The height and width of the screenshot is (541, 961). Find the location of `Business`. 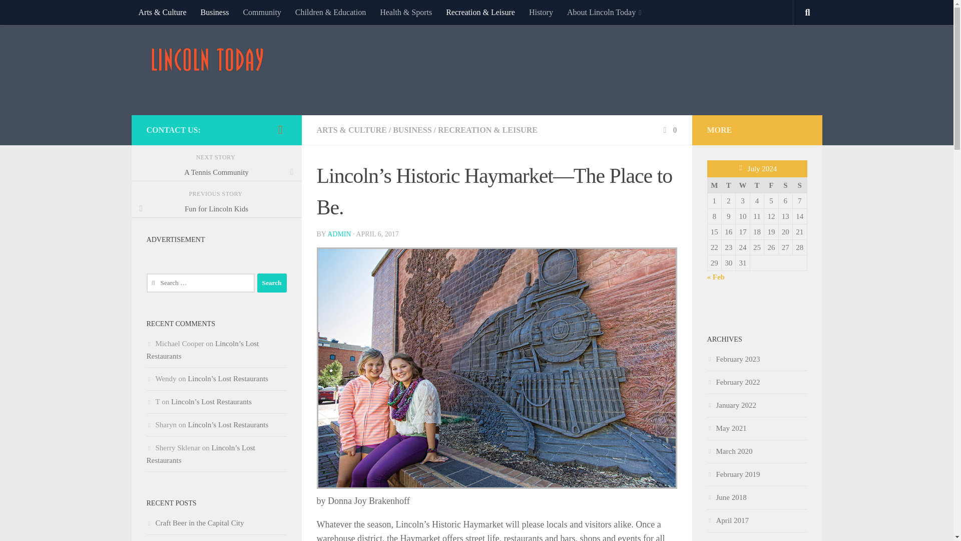

Business is located at coordinates (214, 12).